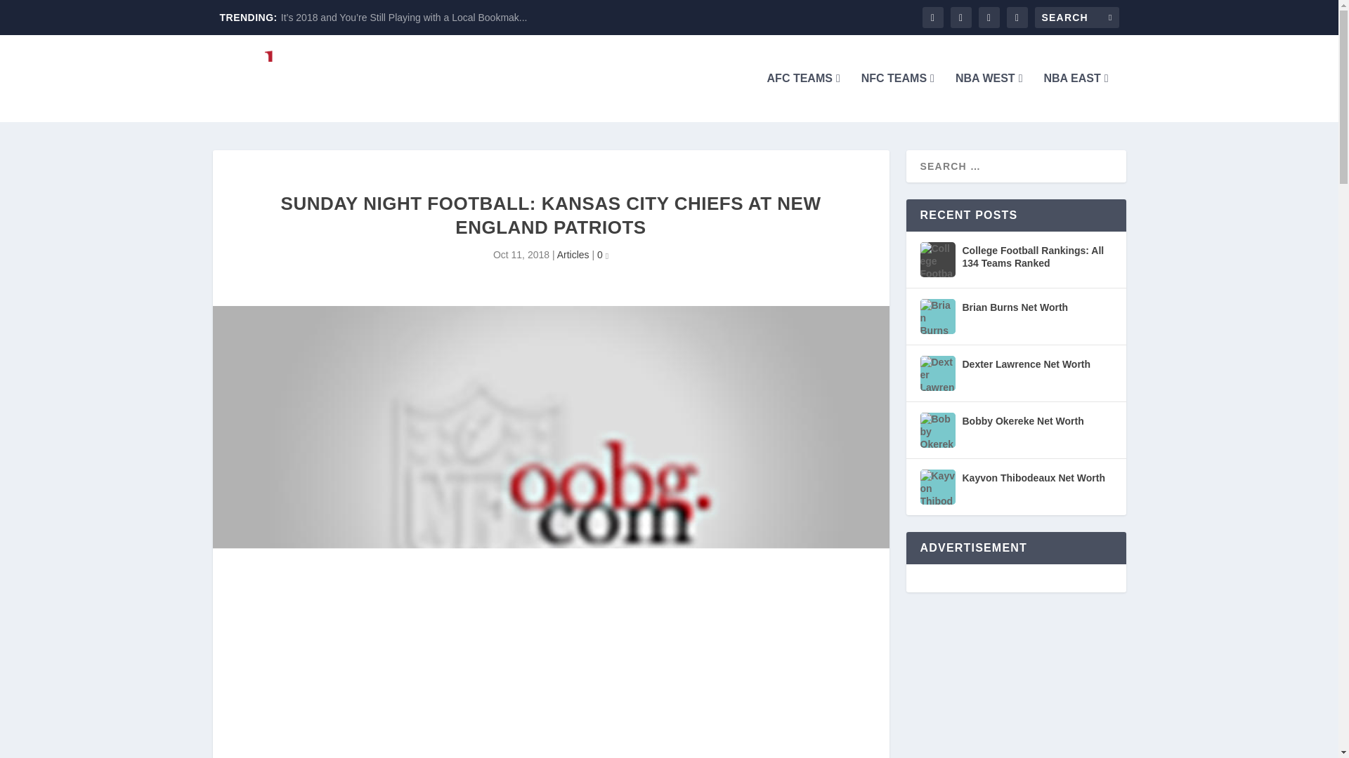  What do you see at coordinates (1076, 17) in the screenshot?
I see `Search for:` at bounding box center [1076, 17].